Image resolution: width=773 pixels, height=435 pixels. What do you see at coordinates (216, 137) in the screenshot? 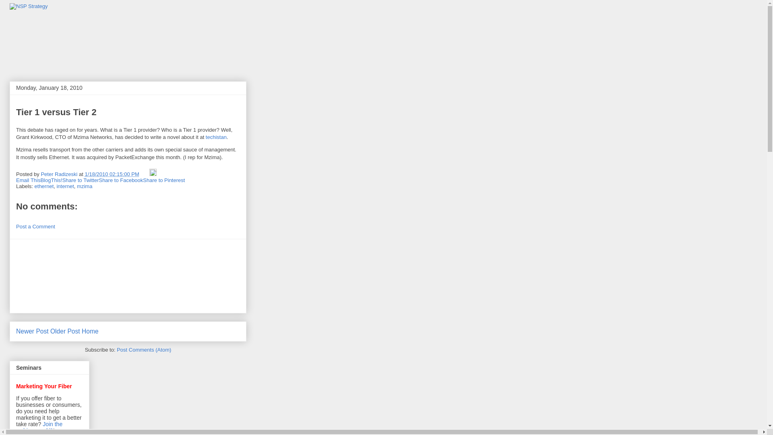
I see `techistan` at bounding box center [216, 137].